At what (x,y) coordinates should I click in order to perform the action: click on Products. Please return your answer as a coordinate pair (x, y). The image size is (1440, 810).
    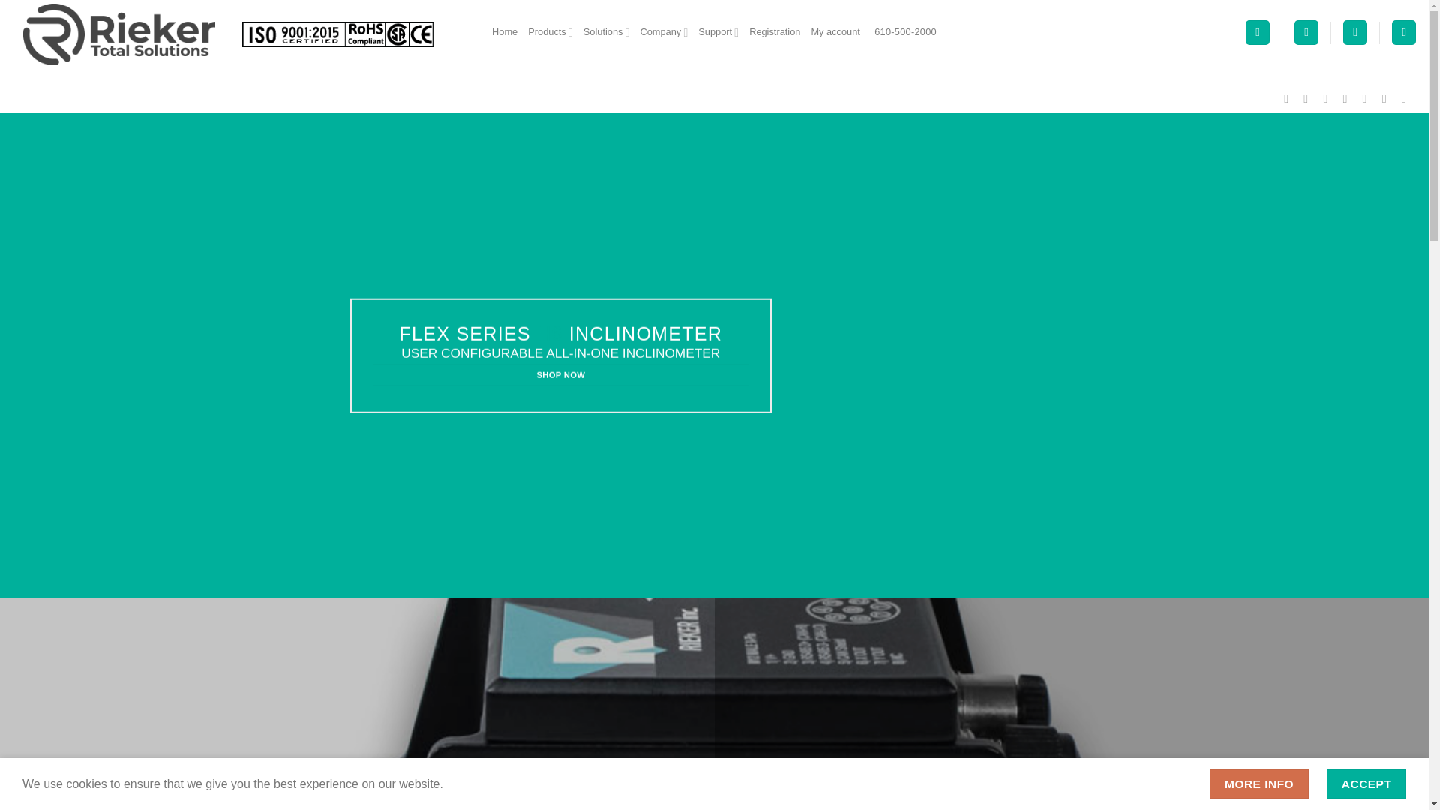
    Looking at the image, I should click on (550, 32).